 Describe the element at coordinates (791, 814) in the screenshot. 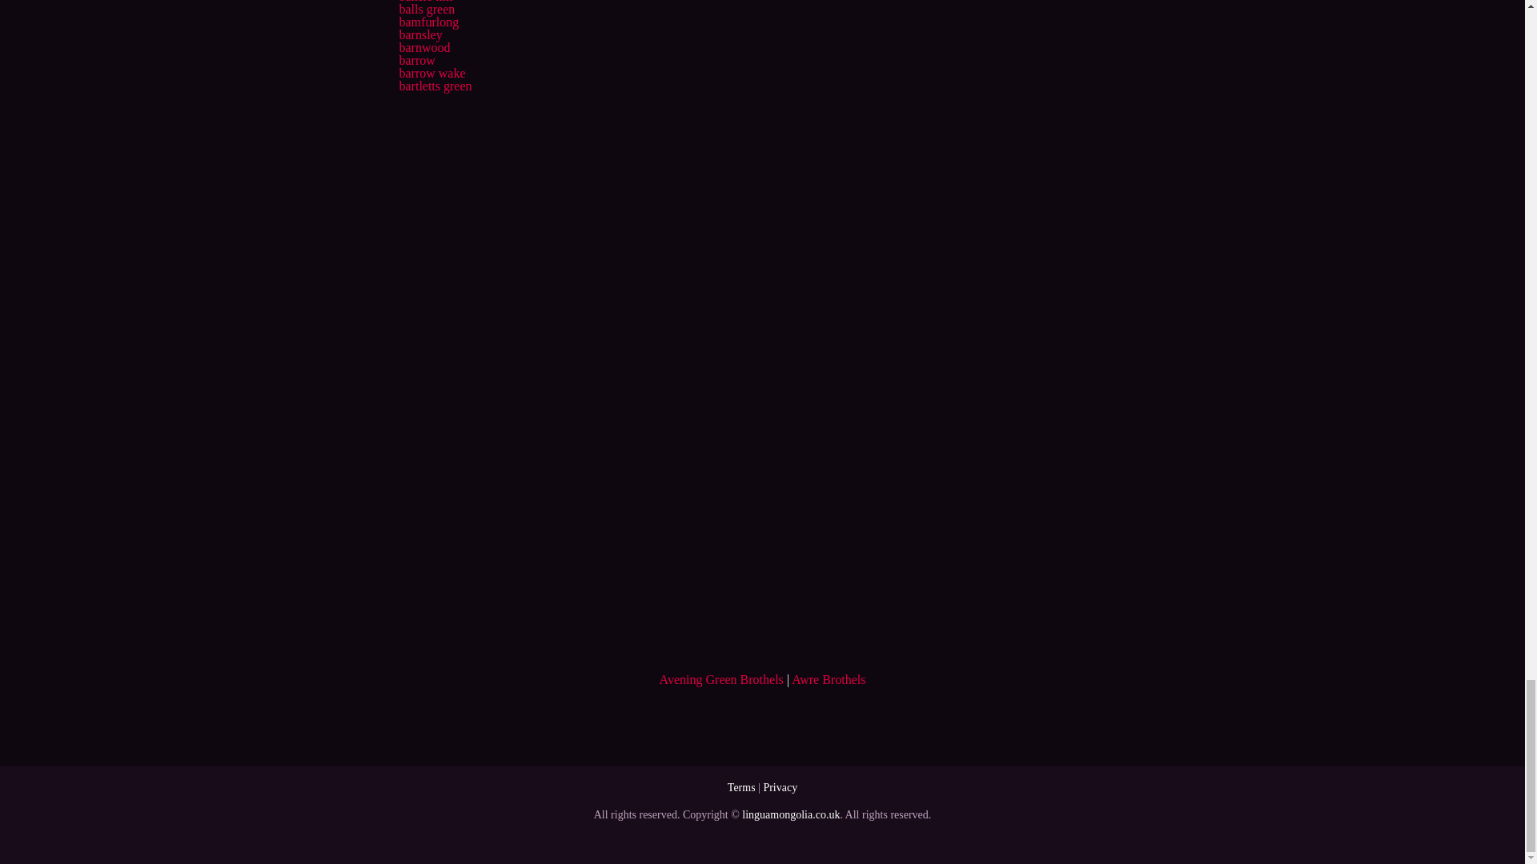

I see `linguamongolia.co.uk` at that location.